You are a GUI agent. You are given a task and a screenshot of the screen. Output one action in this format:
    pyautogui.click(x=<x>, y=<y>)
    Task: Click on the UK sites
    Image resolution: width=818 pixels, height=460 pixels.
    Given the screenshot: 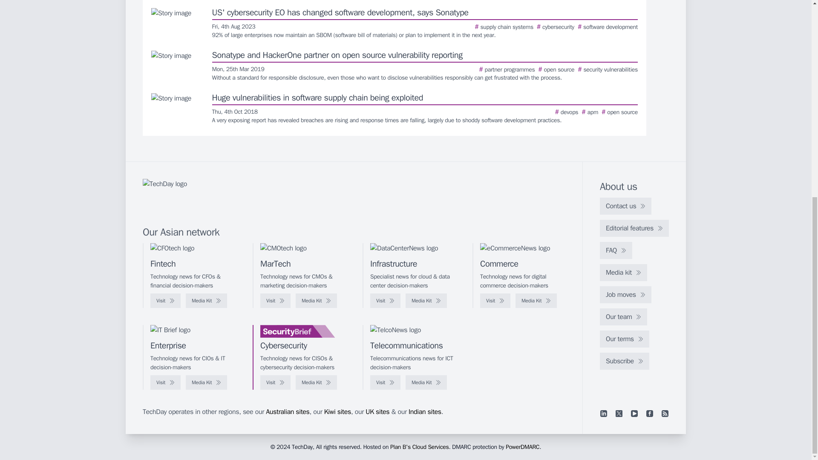 What is the action you would take?
    pyautogui.click(x=377, y=411)
    